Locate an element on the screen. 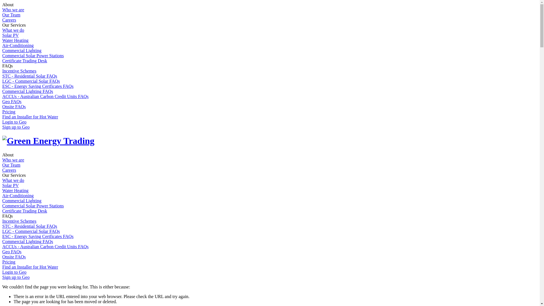 The width and height of the screenshot is (544, 306). Onsite FAQs is located at coordinates (14, 107).